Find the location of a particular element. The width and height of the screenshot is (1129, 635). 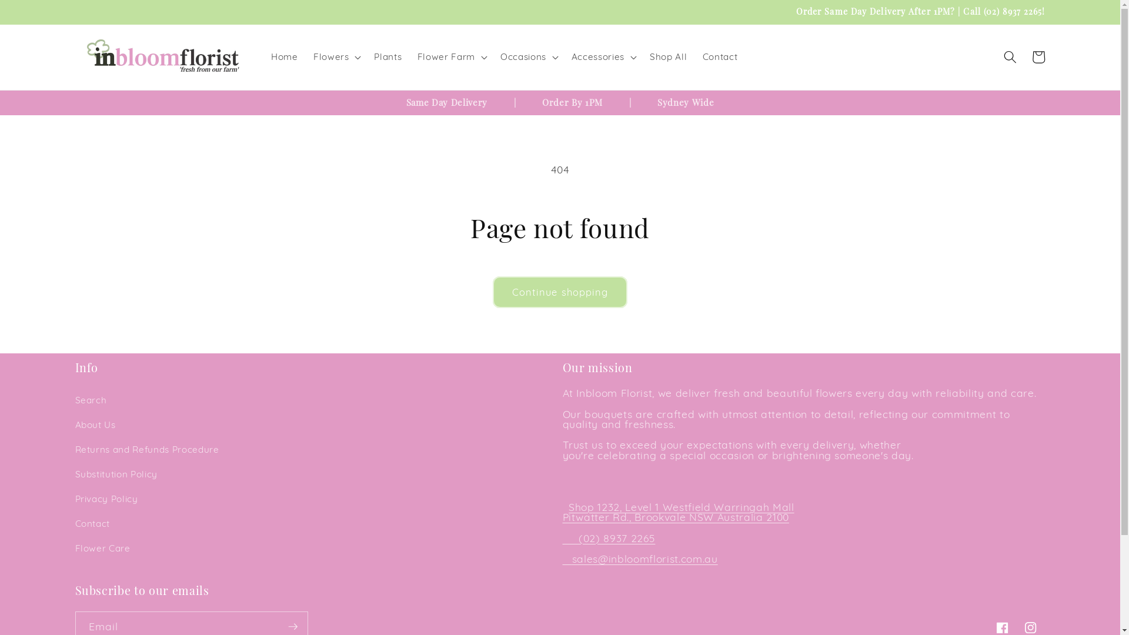

Continue shopping is located at coordinates (560, 292).